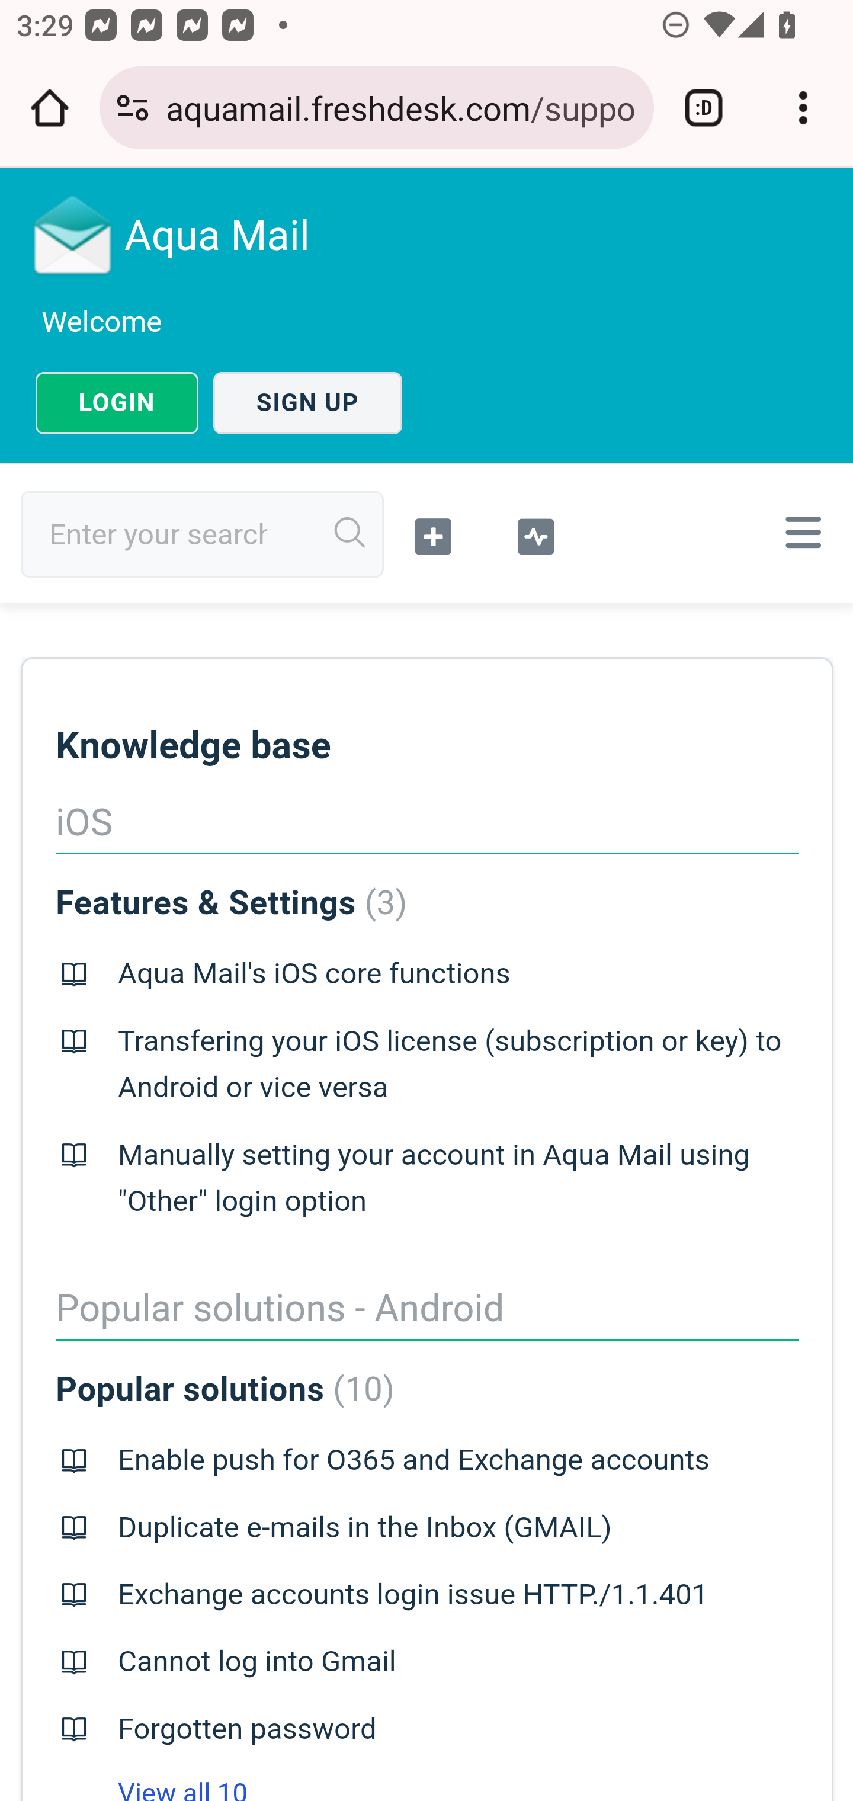 Image resolution: width=853 pixels, height=1801 pixels. I want to click on aquamail.freshdesk.com/support/home, so click(401, 107).